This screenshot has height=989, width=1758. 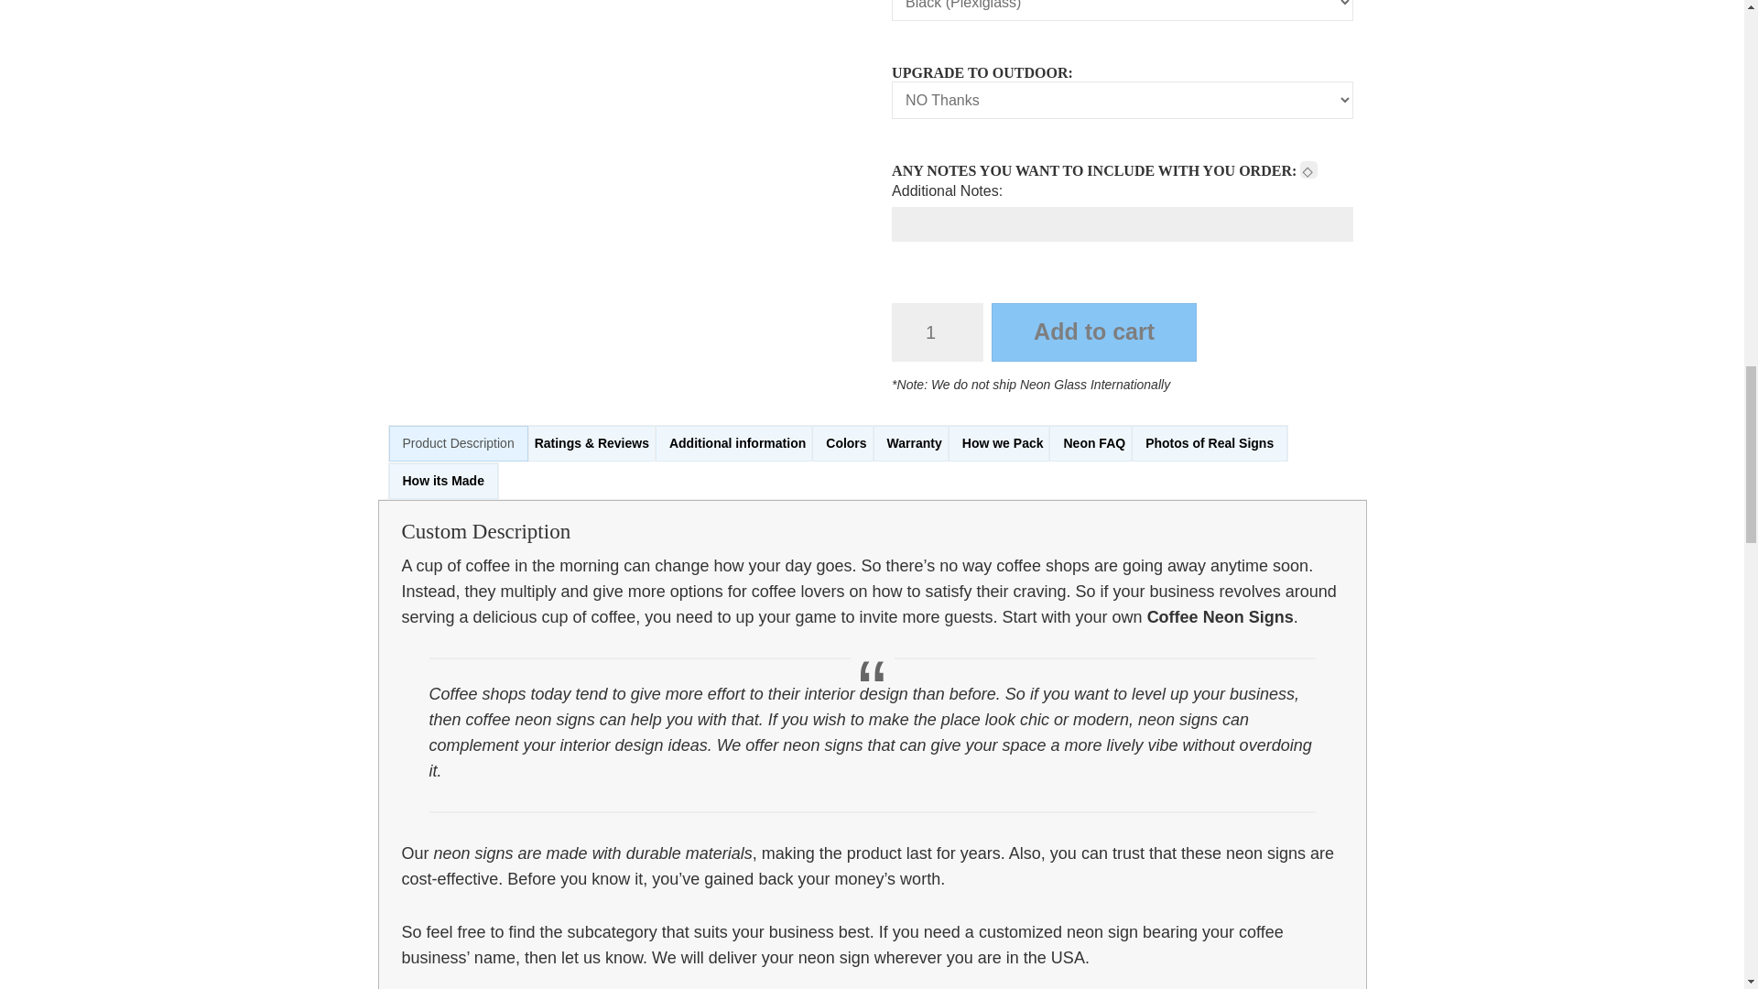 What do you see at coordinates (1094, 443) in the screenshot?
I see `Neon FAQ` at bounding box center [1094, 443].